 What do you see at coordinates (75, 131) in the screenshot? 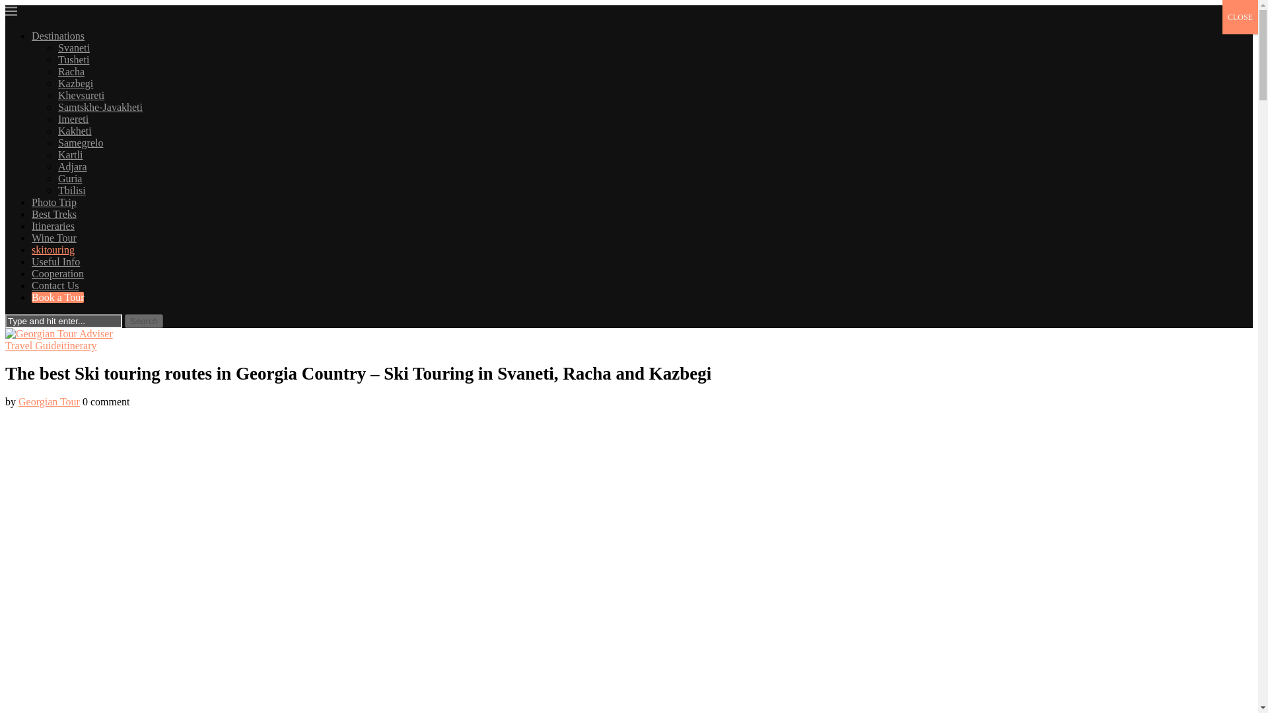
I see `Kakheti` at bounding box center [75, 131].